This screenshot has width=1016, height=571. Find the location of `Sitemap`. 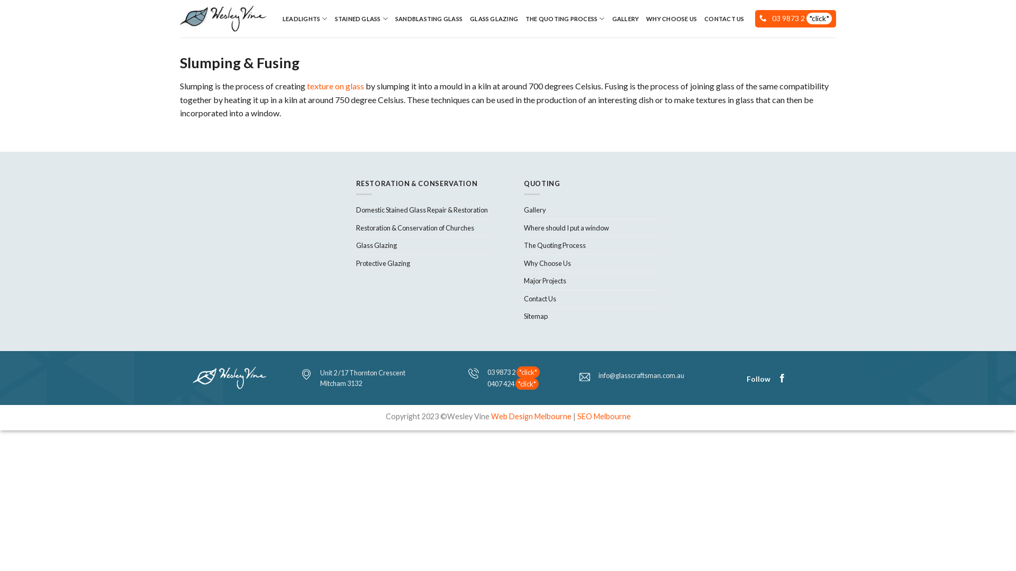

Sitemap is located at coordinates (536, 316).